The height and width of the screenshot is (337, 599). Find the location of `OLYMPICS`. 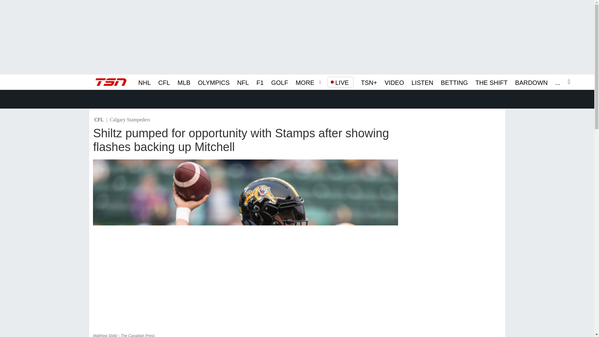

OLYMPICS is located at coordinates (213, 82).